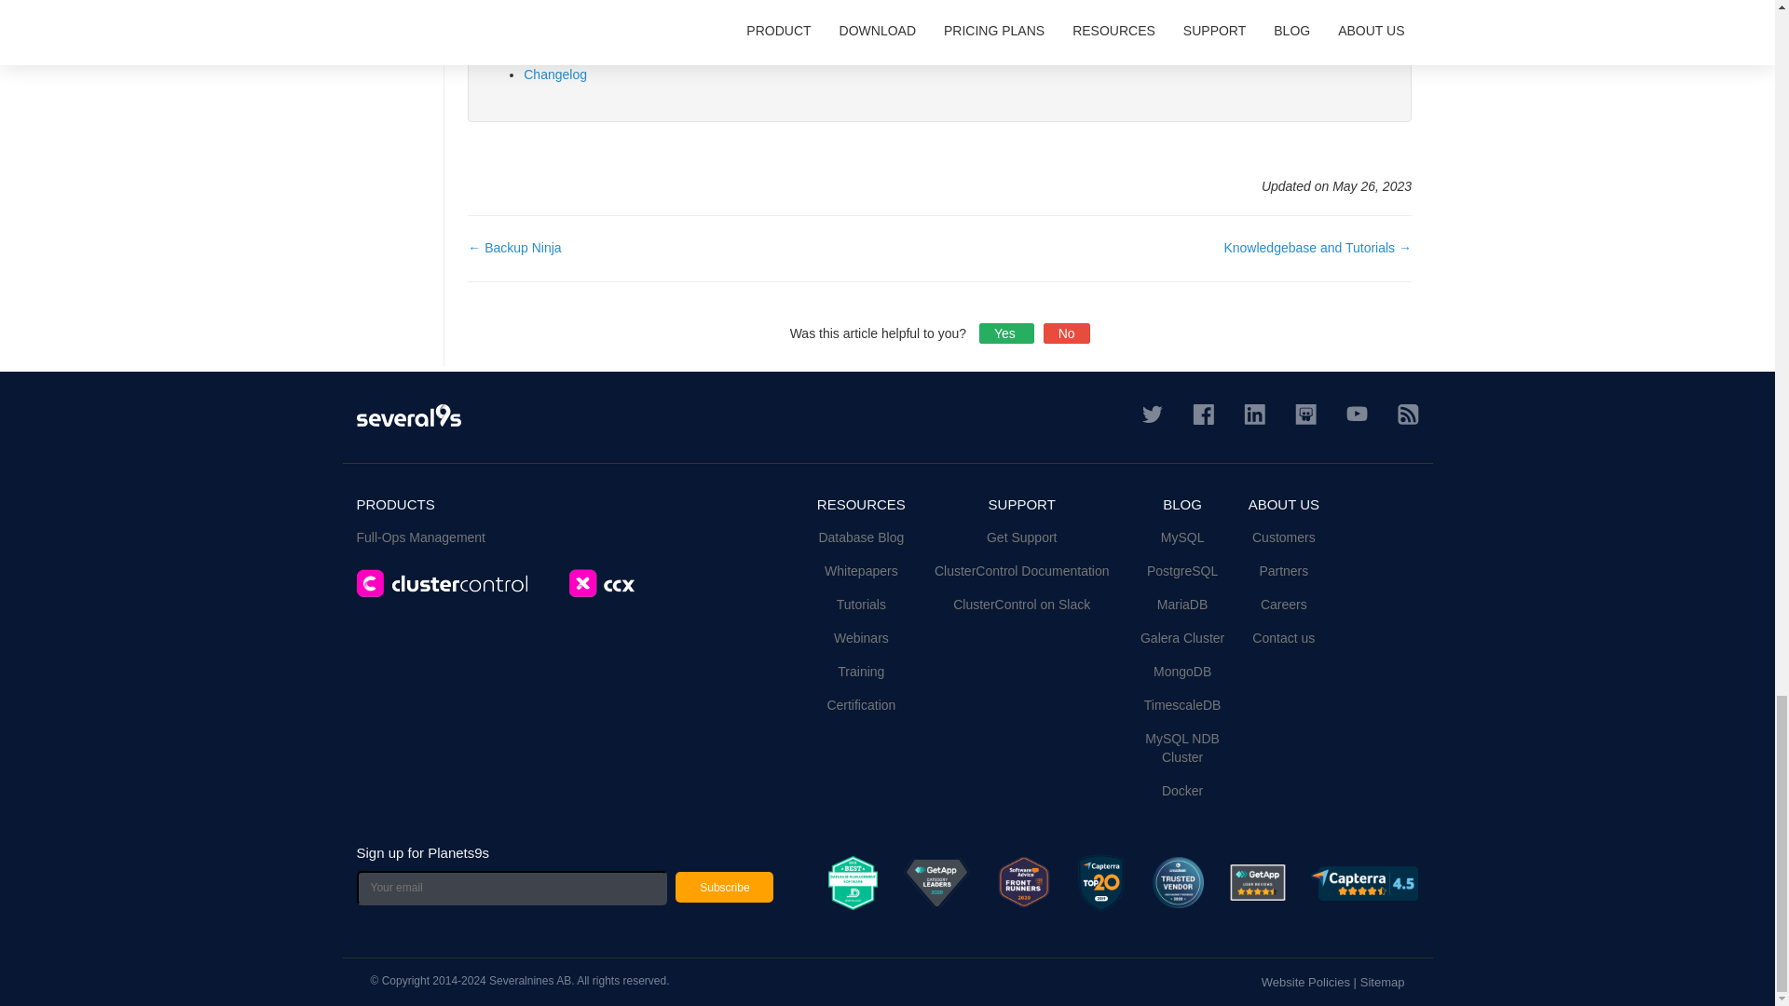 The width and height of the screenshot is (1789, 1006). What do you see at coordinates (1258, 881) in the screenshot?
I see `Category Leaders Badge` at bounding box center [1258, 881].